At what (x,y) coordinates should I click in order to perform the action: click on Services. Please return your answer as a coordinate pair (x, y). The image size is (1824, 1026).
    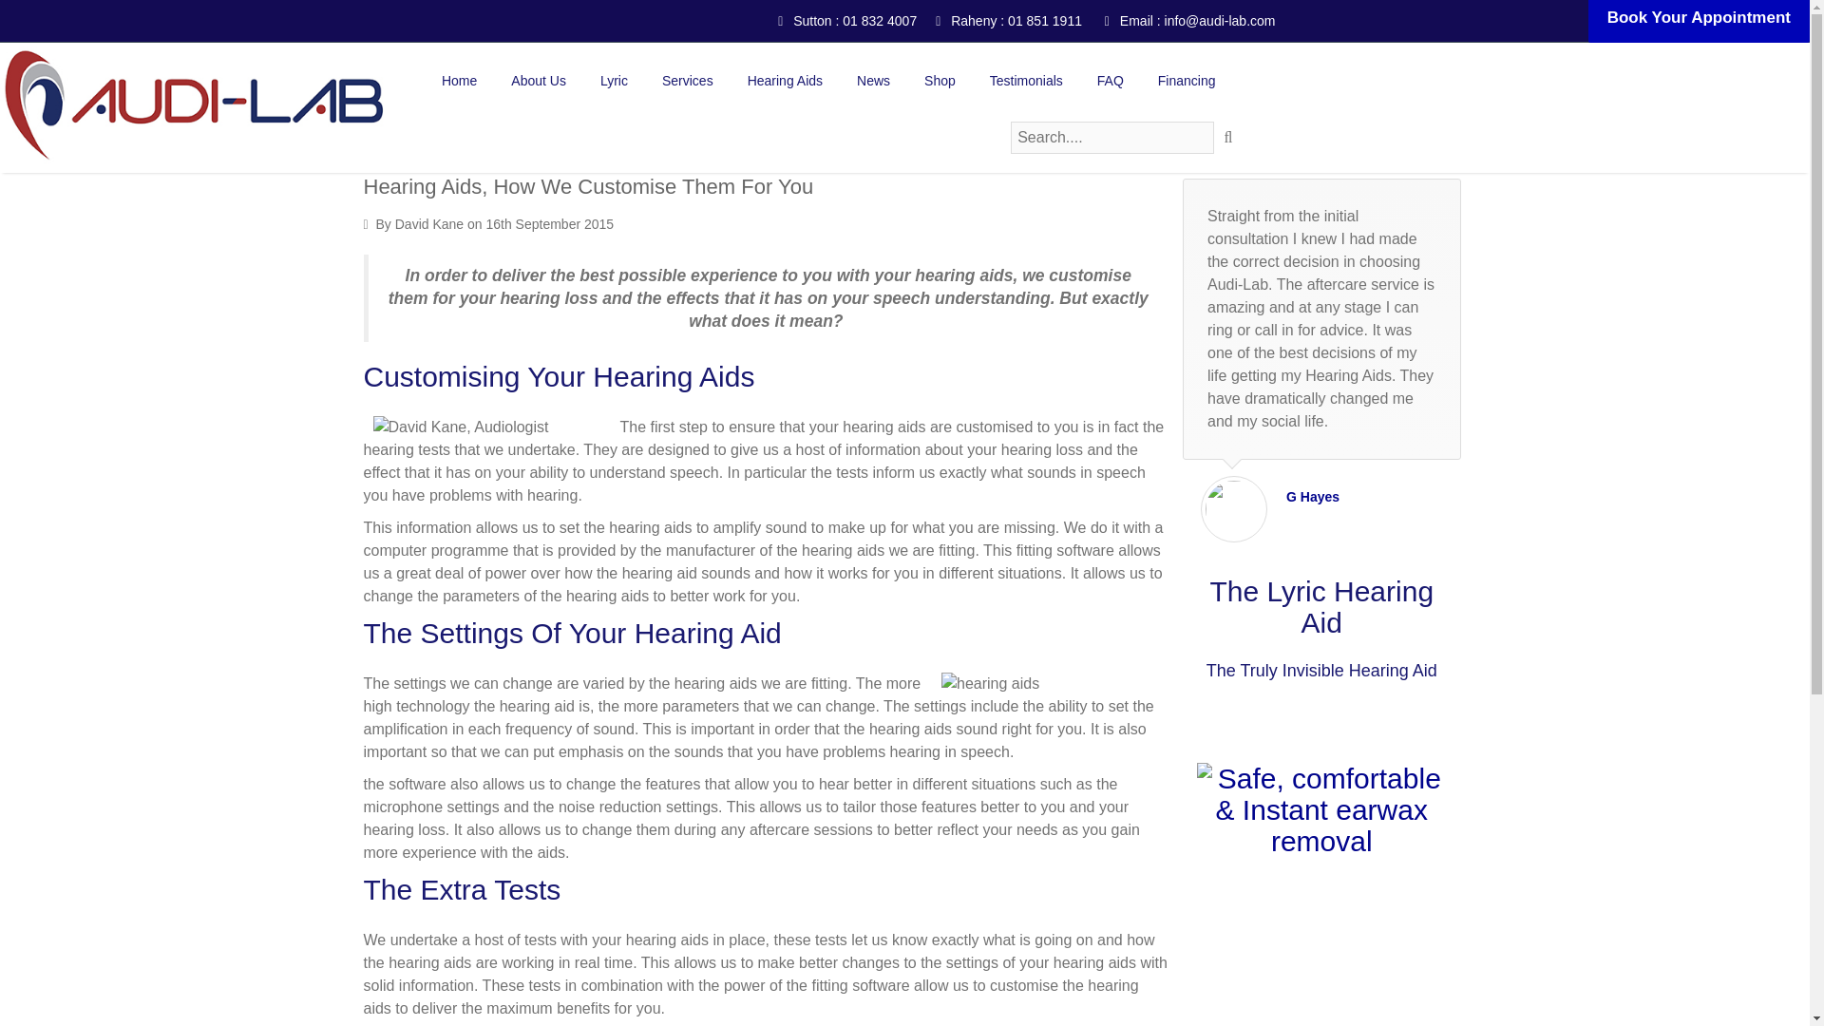
    Looking at the image, I should click on (688, 81).